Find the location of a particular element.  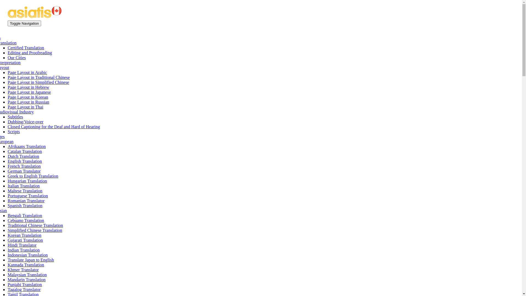

Dutch Translation is located at coordinates (24, 156).